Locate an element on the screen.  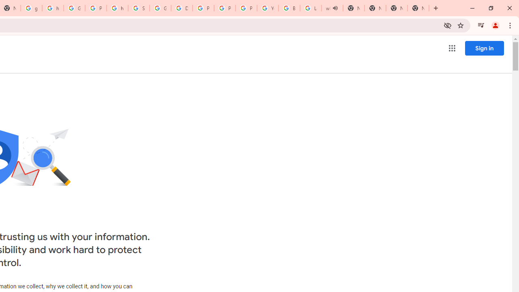
Sign in - Google Accounts is located at coordinates (139, 8).